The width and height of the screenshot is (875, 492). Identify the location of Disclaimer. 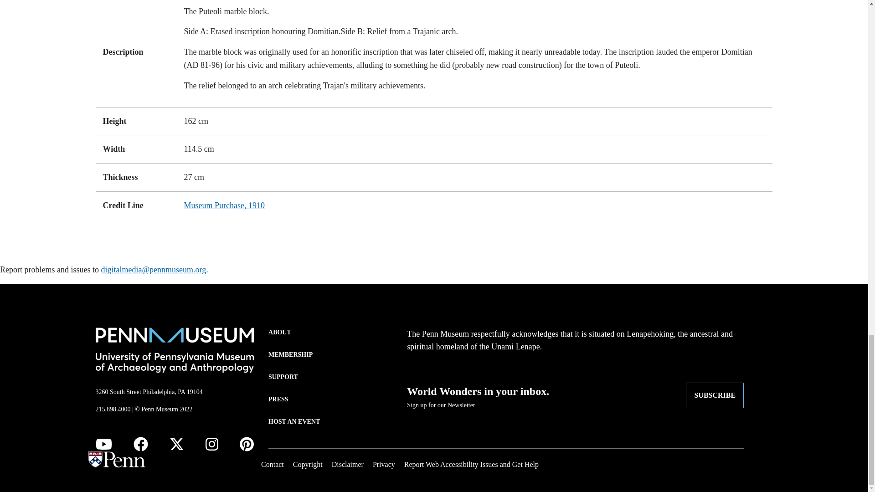
(347, 464).